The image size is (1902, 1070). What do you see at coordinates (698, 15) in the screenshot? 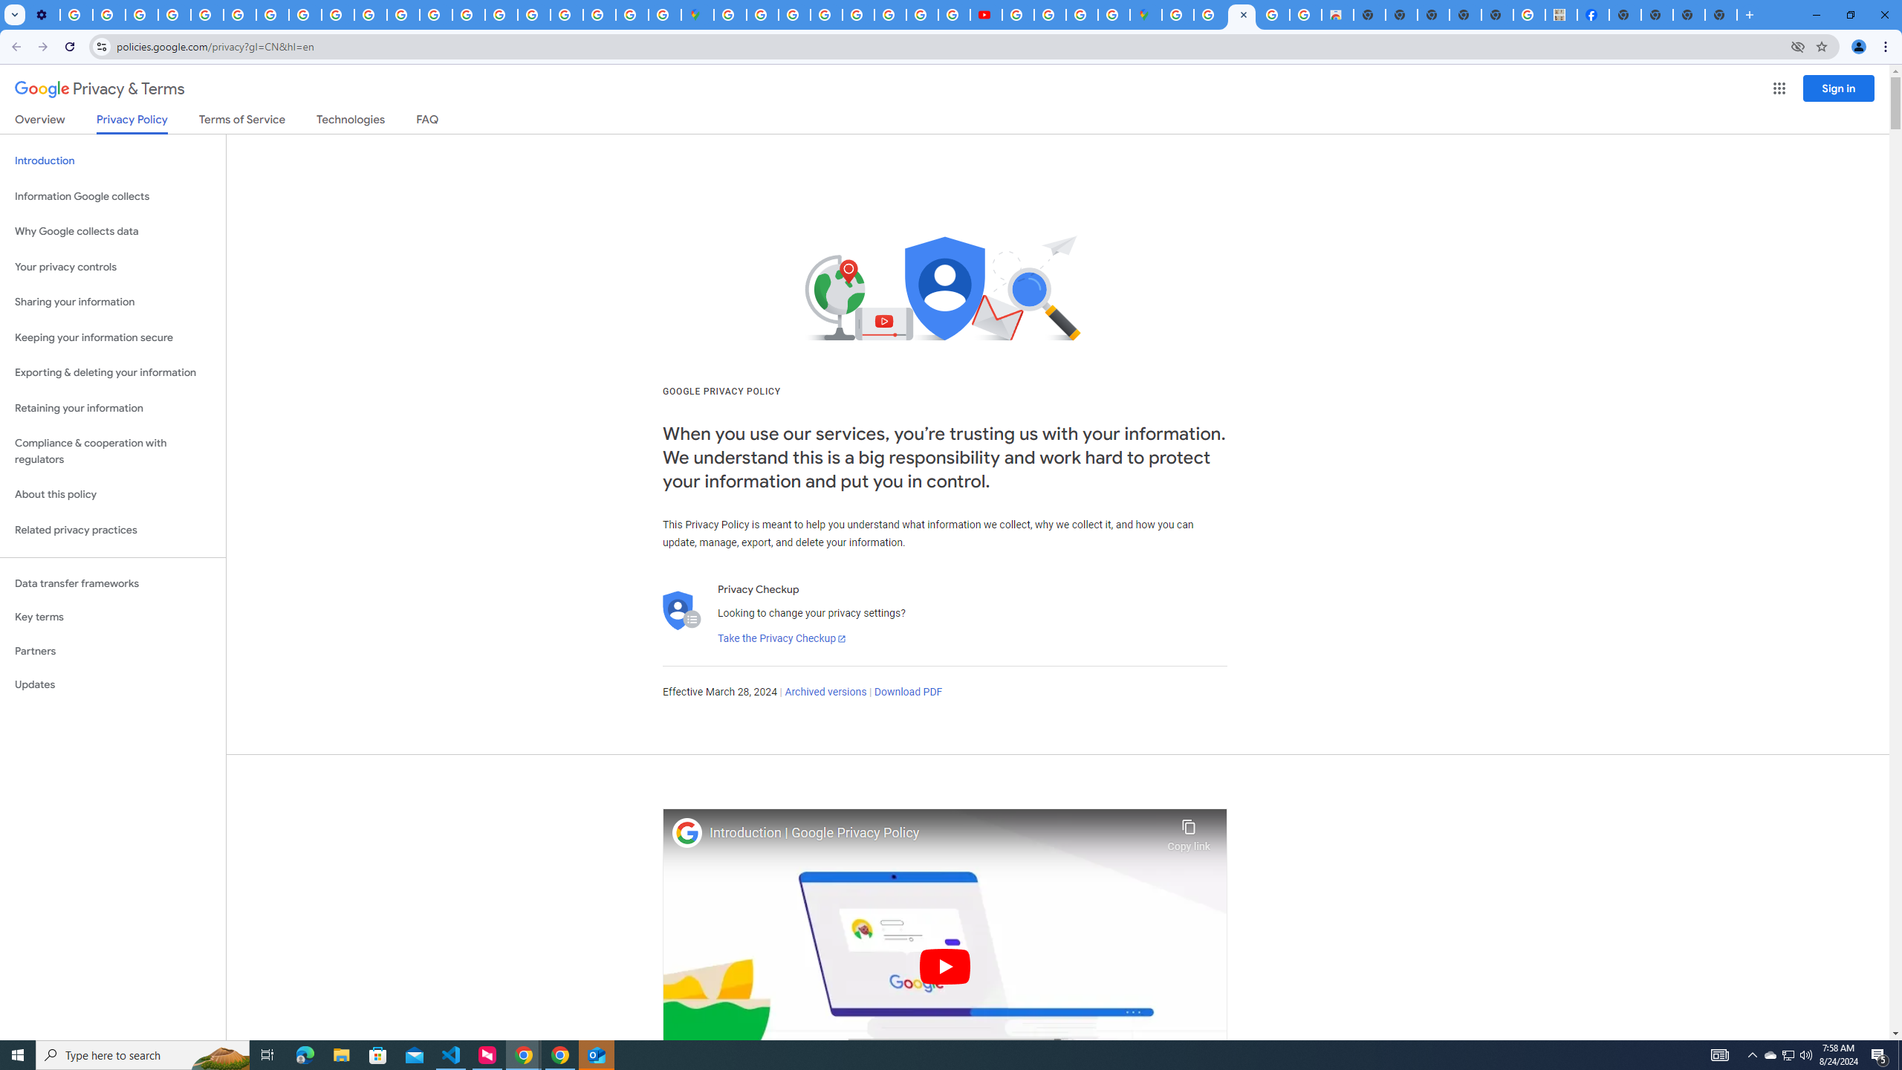
I see `Google Maps` at bounding box center [698, 15].